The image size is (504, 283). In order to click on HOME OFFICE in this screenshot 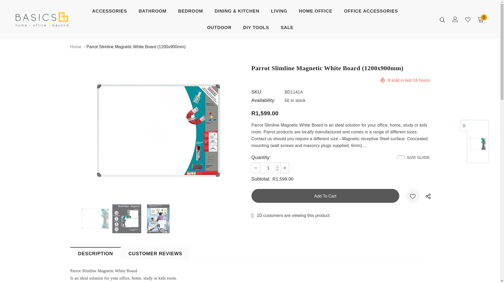, I will do `click(316, 12)`.